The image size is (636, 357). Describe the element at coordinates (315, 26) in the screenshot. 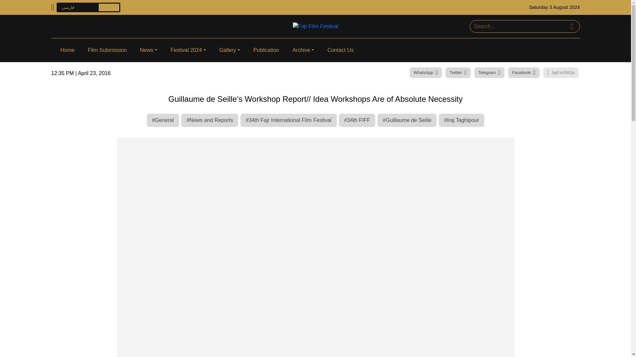

I see `Fajr Film Festival` at that location.